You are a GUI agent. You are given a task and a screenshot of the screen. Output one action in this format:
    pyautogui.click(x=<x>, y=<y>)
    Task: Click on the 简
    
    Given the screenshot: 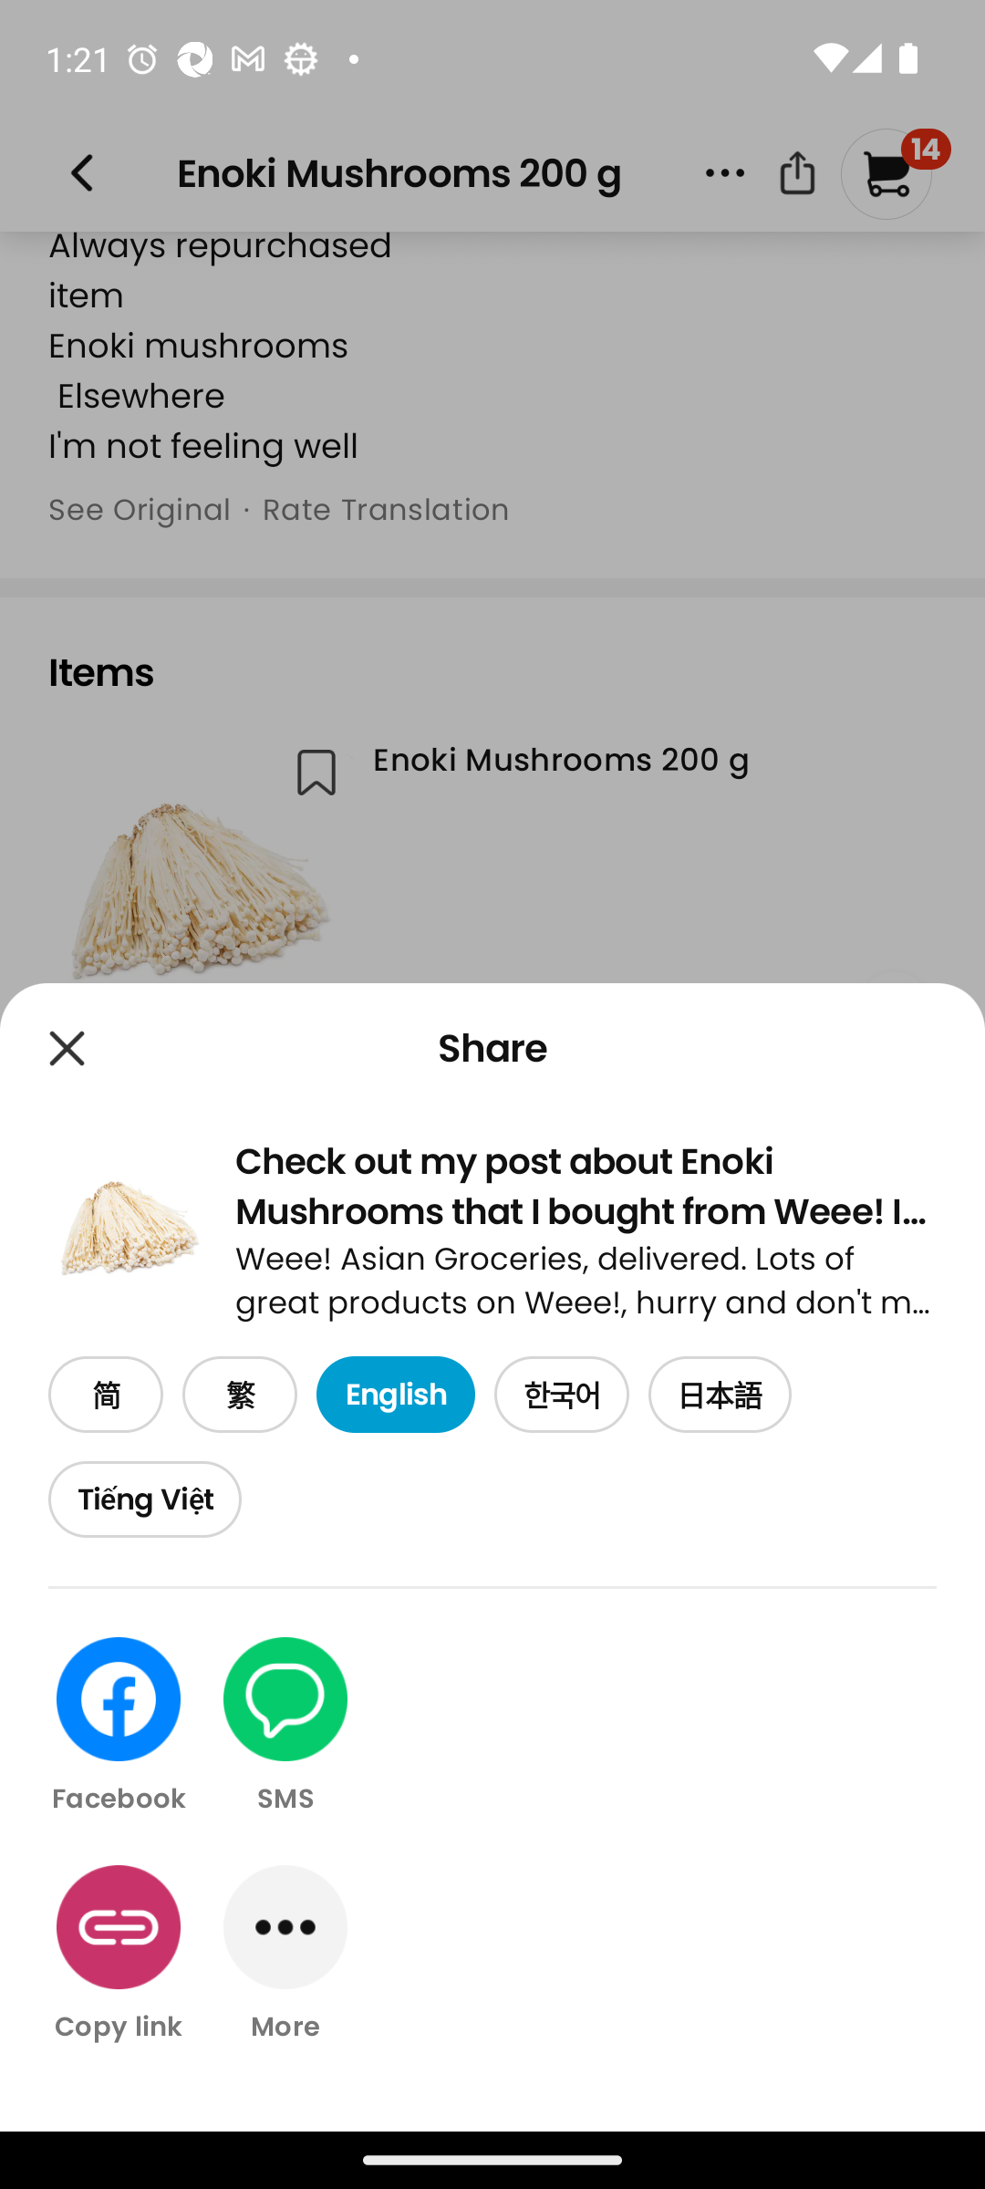 What is the action you would take?
    pyautogui.click(x=106, y=1395)
    